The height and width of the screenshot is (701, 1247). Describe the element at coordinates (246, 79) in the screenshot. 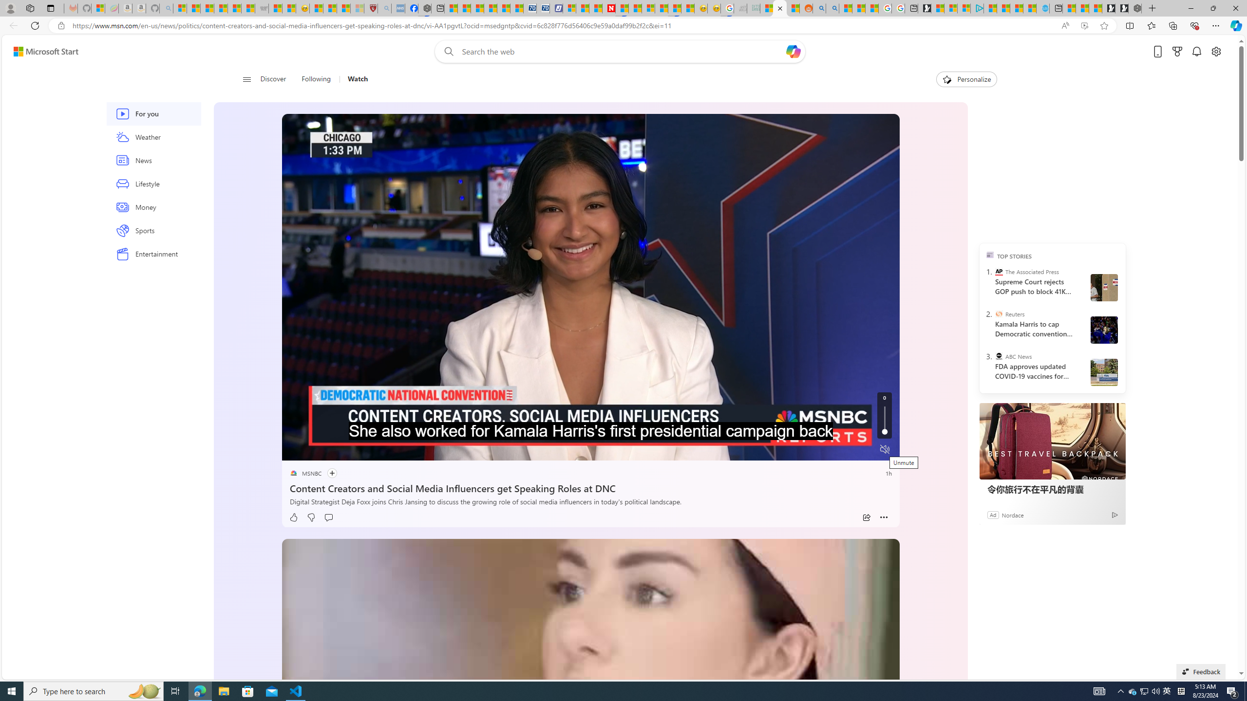

I see `Class: button-glyph` at that location.